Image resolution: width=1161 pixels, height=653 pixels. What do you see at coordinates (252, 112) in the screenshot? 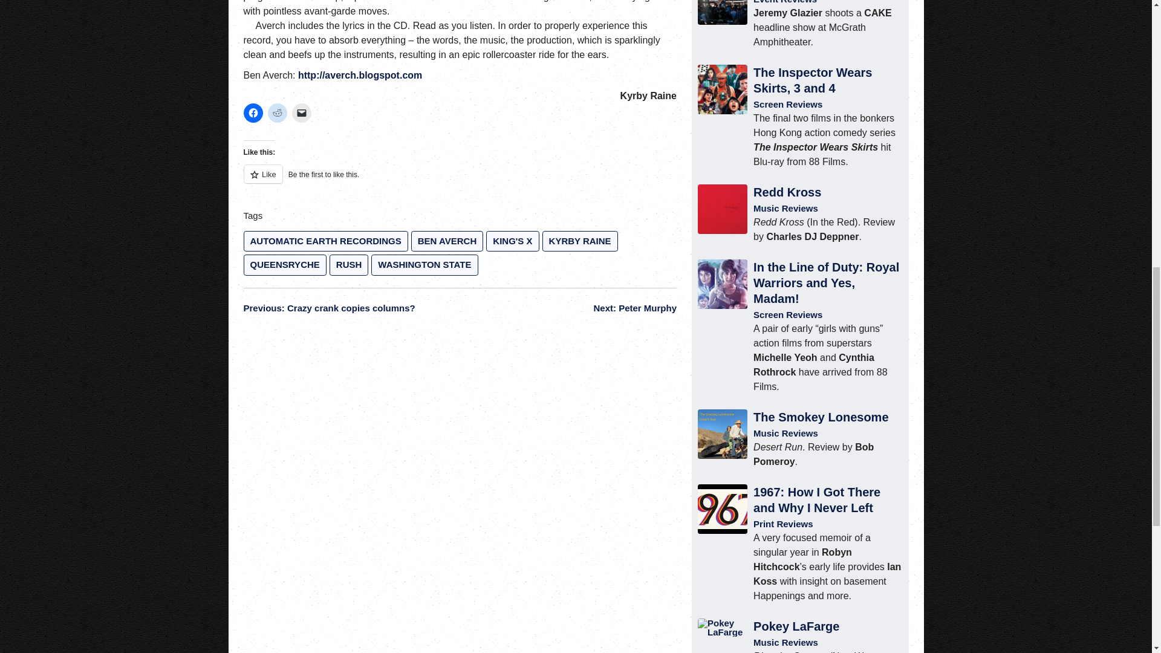
I see `Click to share on Facebook` at bounding box center [252, 112].